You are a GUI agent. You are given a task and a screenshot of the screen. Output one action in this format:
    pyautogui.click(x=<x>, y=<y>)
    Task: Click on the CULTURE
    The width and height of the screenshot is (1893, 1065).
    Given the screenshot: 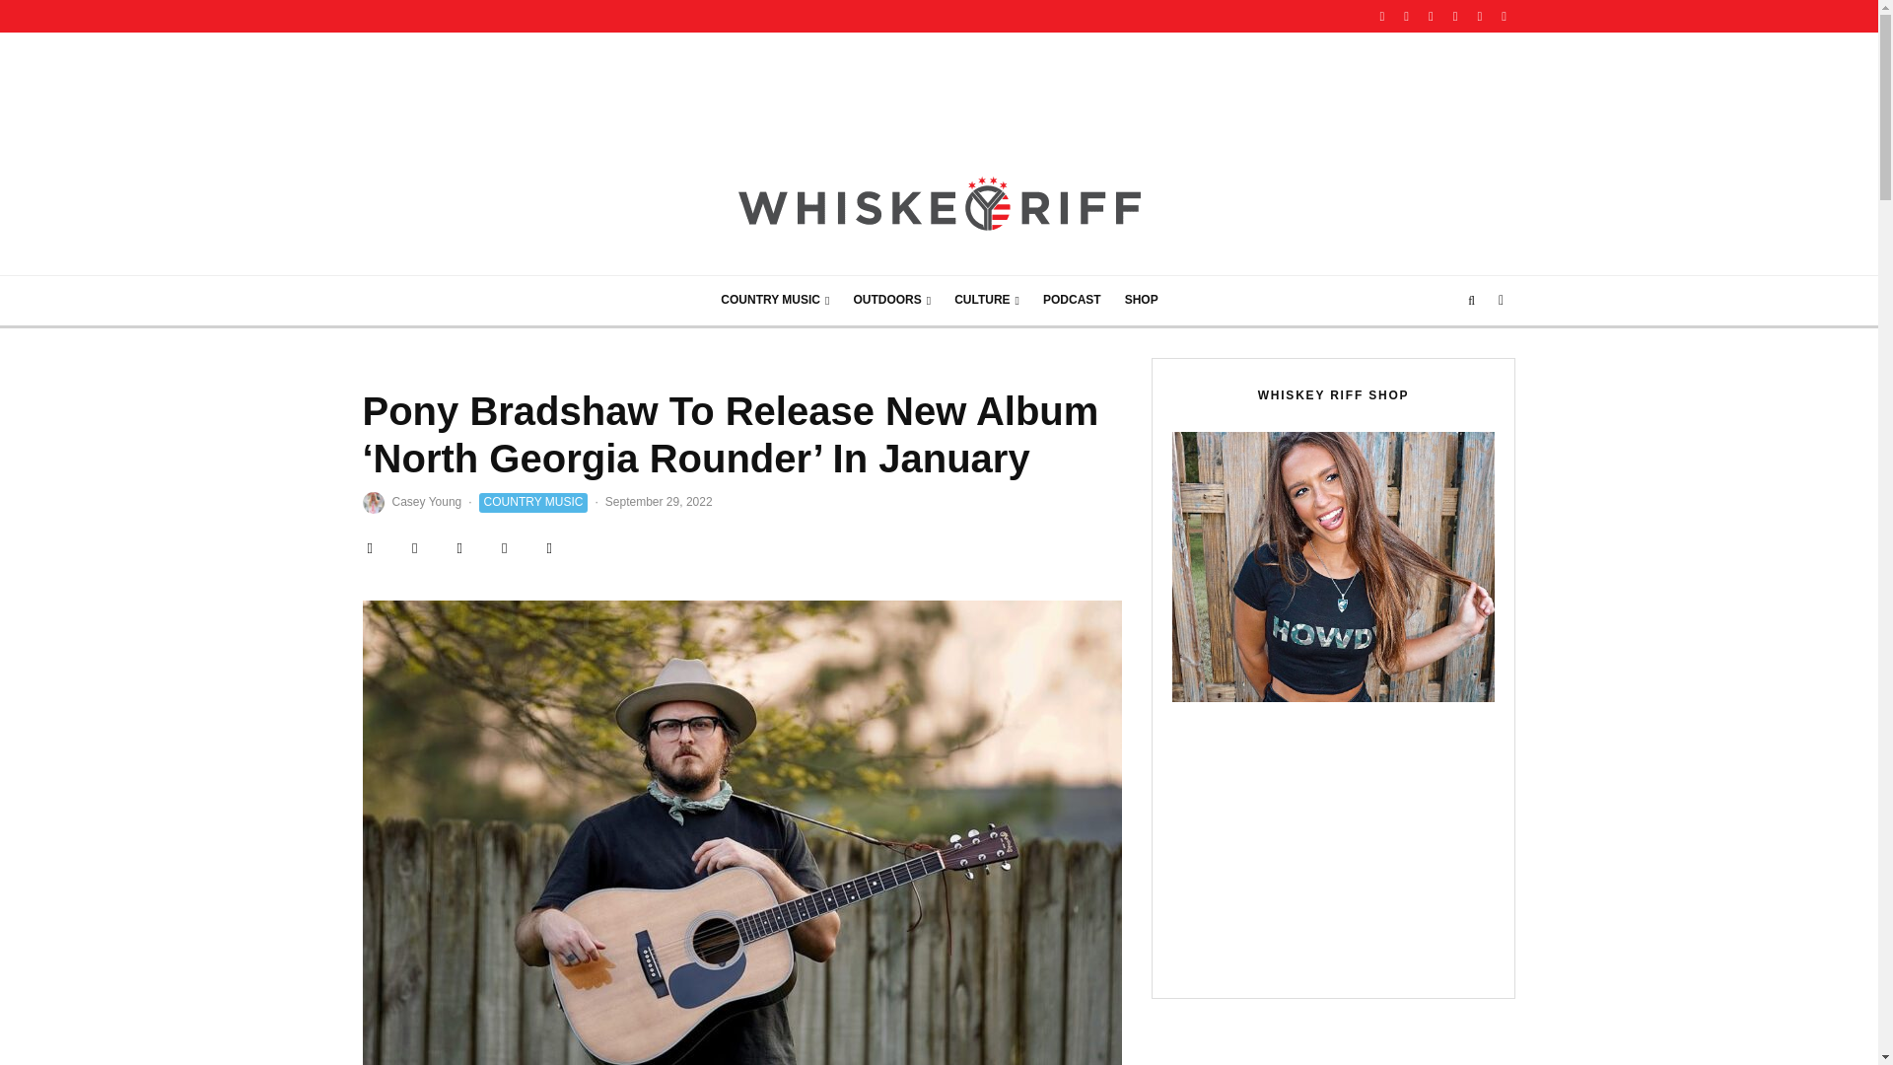 What is the action you would take?
    pyautogui.click(x=987, y=300)
    